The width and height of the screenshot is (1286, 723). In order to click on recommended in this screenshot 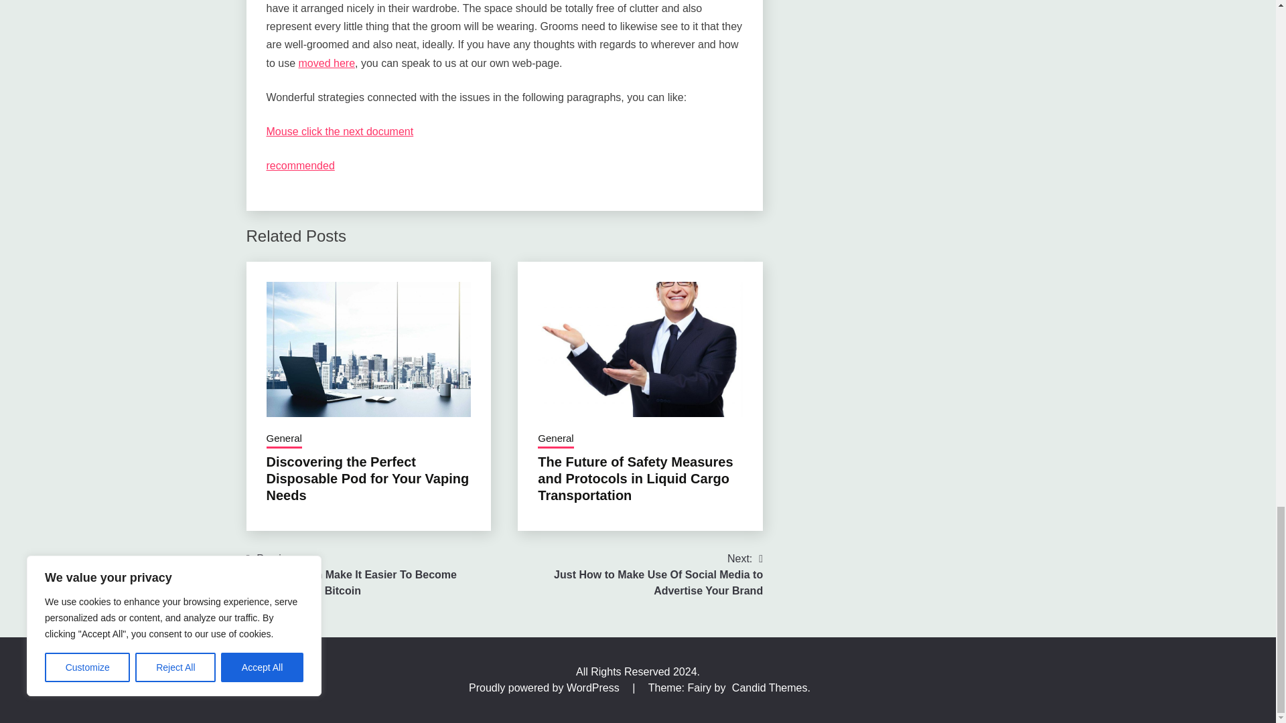, I will do `click(300, 165)`.